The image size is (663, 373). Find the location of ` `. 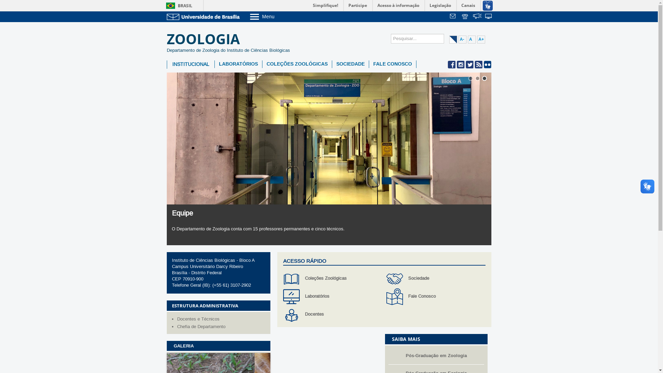

  is located at coordinates (489, 17).